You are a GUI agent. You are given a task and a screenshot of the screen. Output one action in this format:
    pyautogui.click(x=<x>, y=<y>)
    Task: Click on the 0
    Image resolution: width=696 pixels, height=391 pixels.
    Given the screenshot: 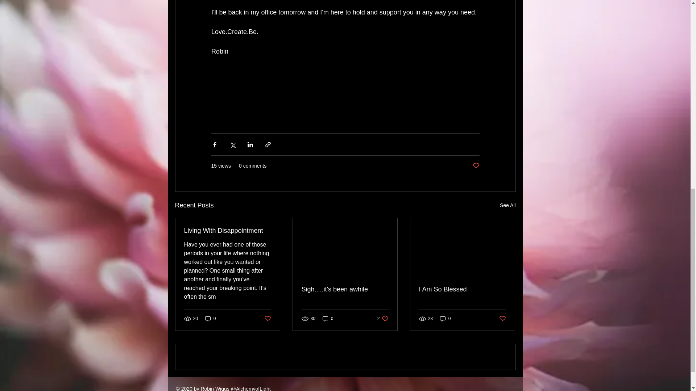 What is the action you would take?
    pyautogui.click(x=328, y=318)
    